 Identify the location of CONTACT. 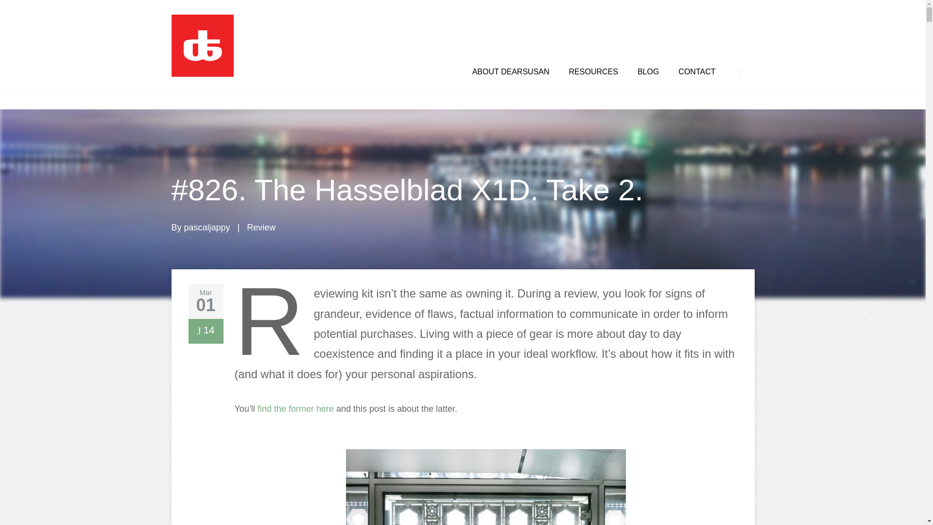
(697, 72).